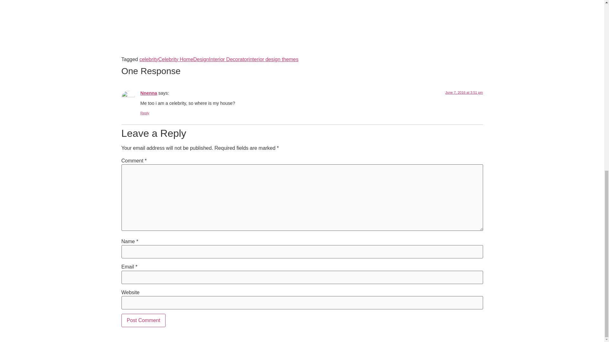 This screenshot has width=609, height=342. I want to click on Post Comment, so click(143, 320).